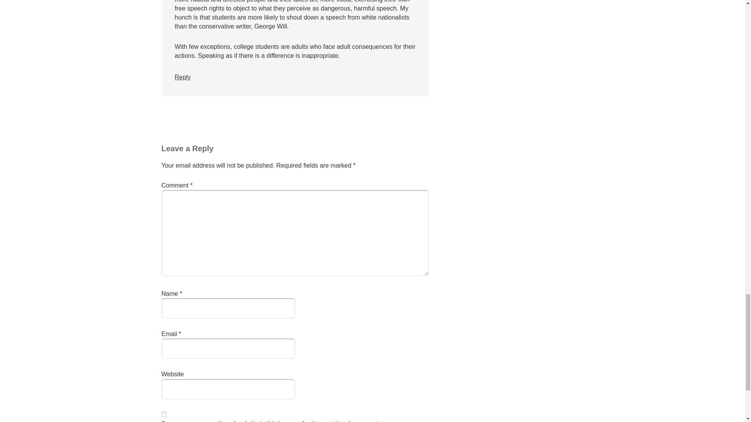 This screenshot has height=422, width=751. What do you see at coordinates (163, 414) in the screenshot?
I see `yes` at bounding box center [163, 414].